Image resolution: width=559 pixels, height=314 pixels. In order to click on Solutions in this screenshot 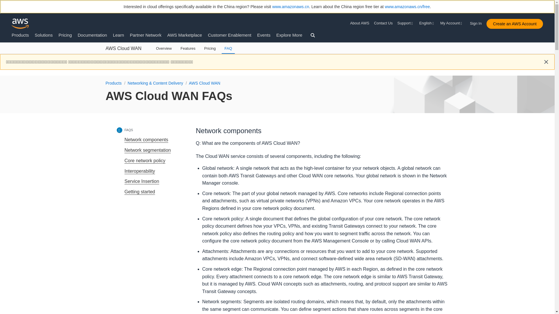, I will do `click(44, 35)`.